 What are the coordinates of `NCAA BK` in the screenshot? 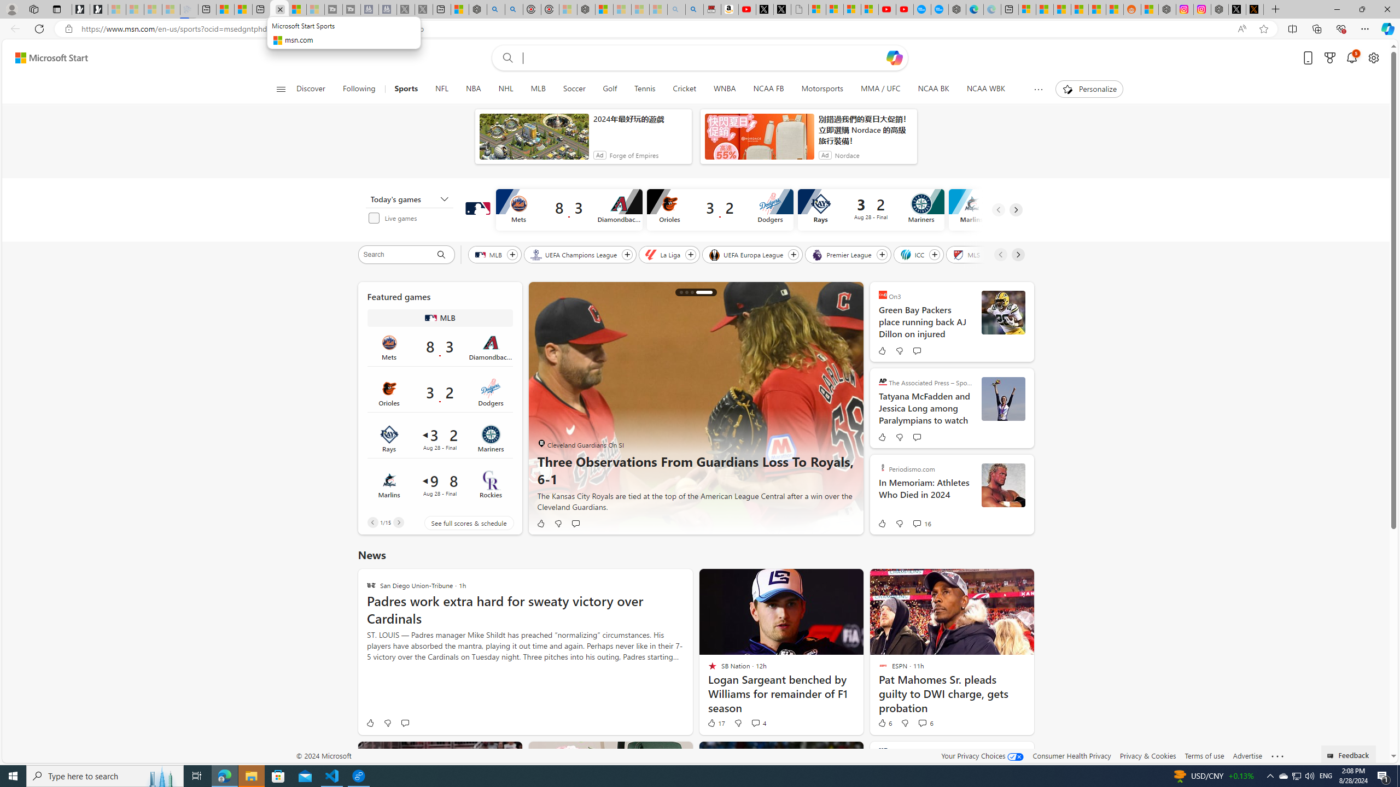 It's located at (933, 89).